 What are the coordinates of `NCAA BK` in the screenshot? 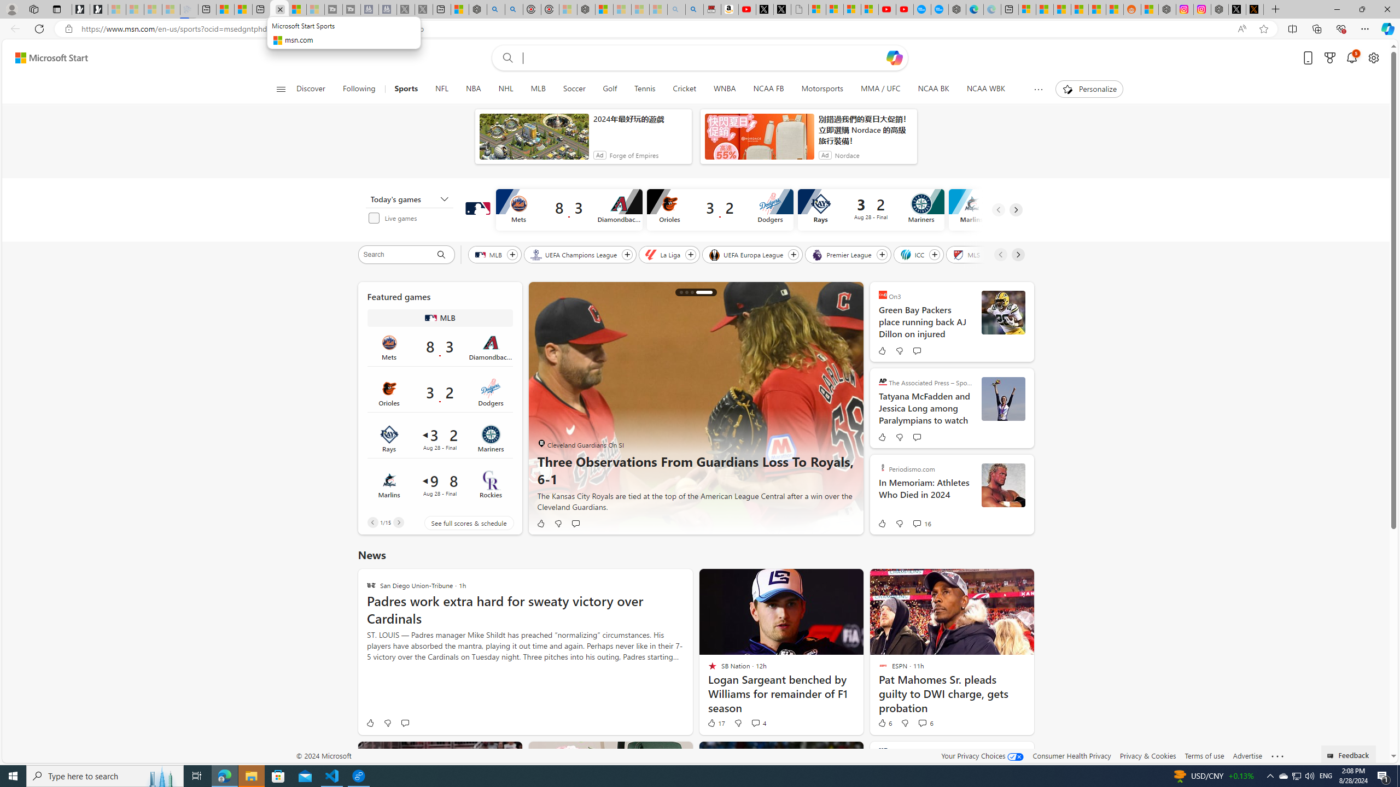 It's located at (933, 89).